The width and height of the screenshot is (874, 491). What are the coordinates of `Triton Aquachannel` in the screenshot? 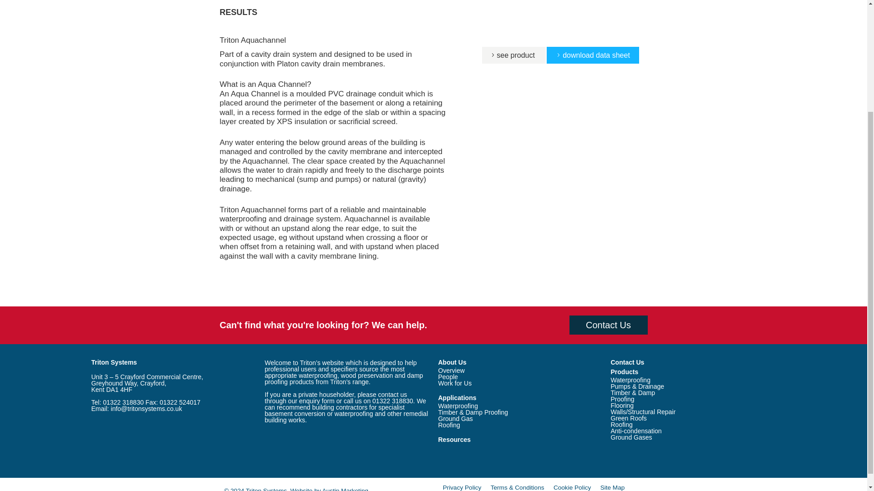 It's located at (593, 55).